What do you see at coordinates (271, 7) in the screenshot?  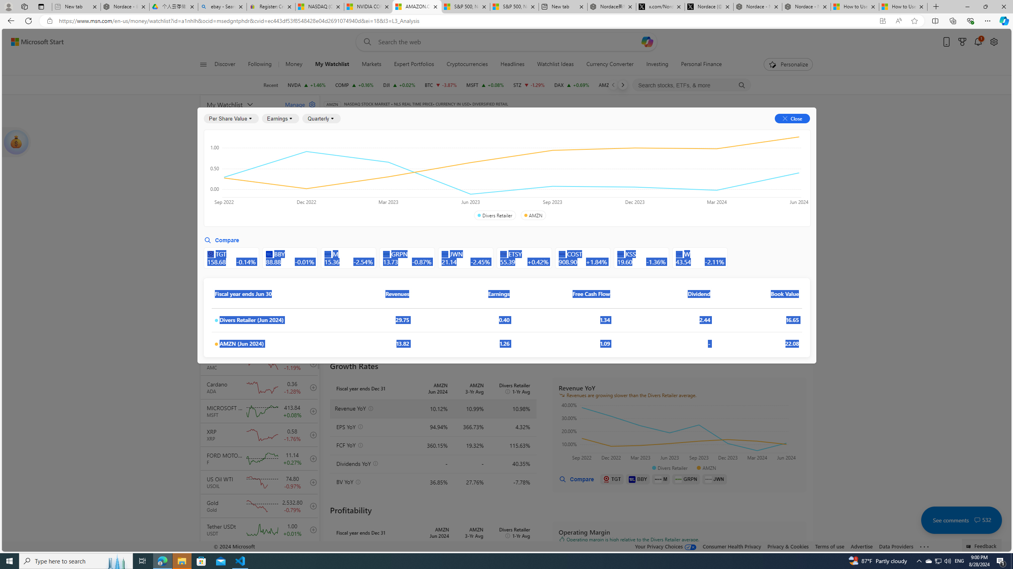 I see `Register: Create a personal eBay account` at bounding box center [271, 7].